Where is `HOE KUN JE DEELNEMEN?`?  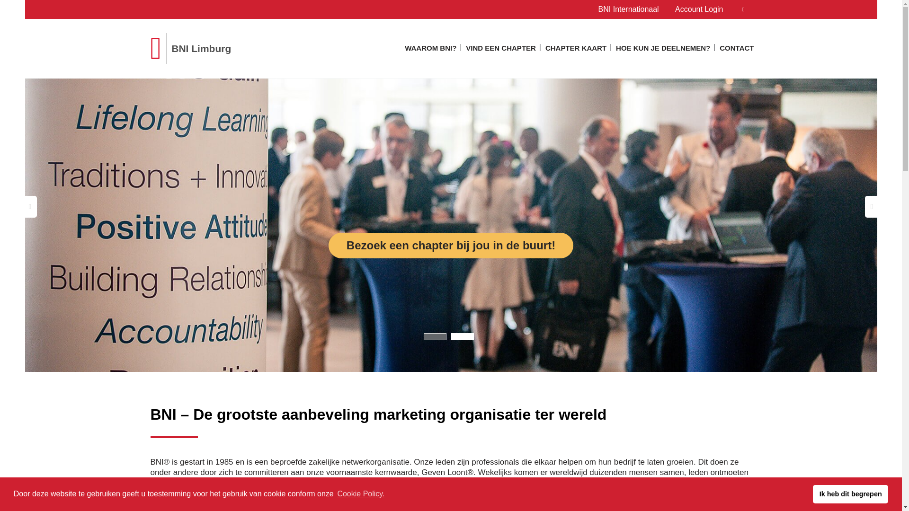
HOE KUN JE DEELNEMEN? is located at coordinates (663, 51).